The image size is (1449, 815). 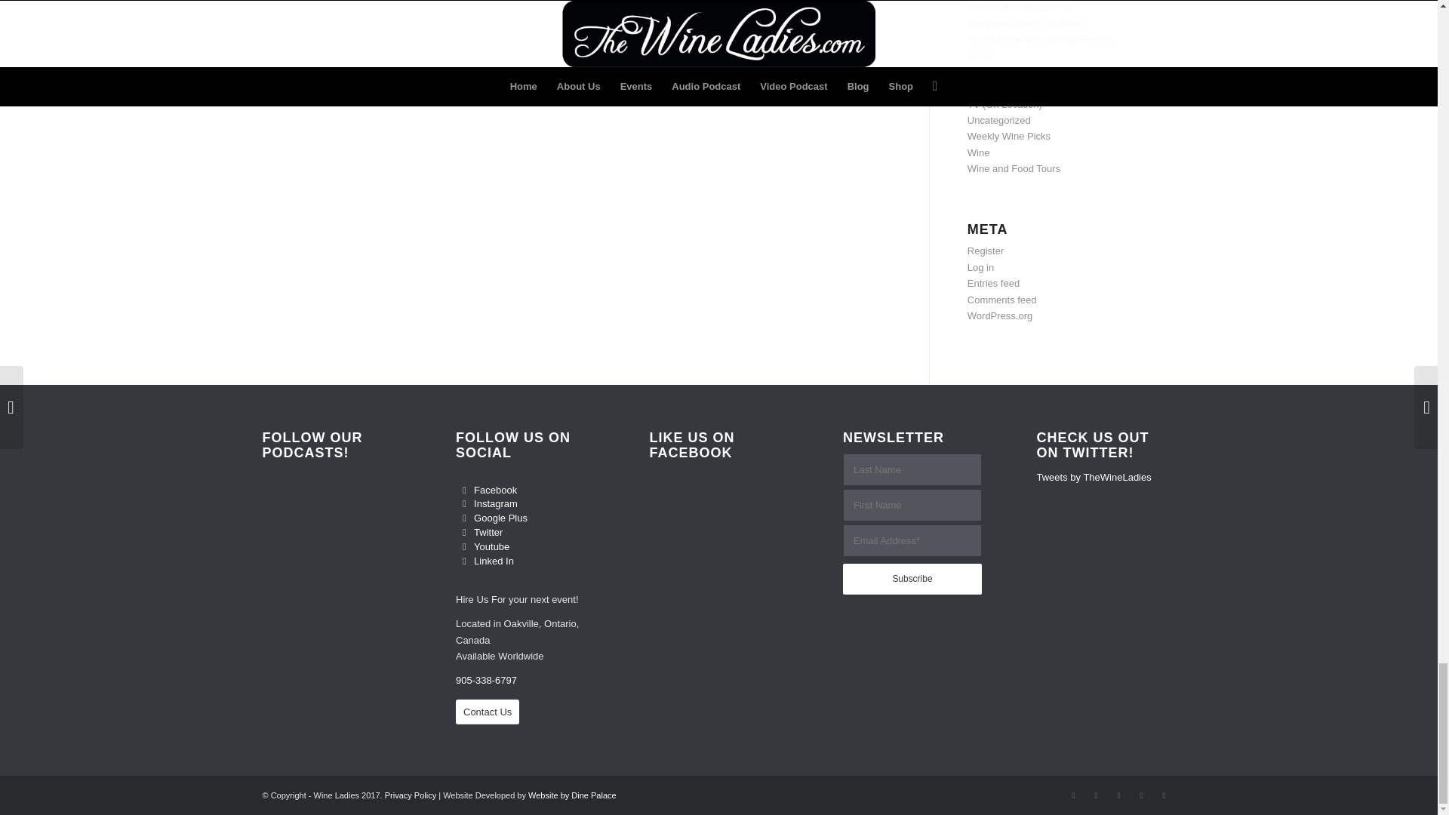 I want to click on Subscribe, so click(x=912, y=580).